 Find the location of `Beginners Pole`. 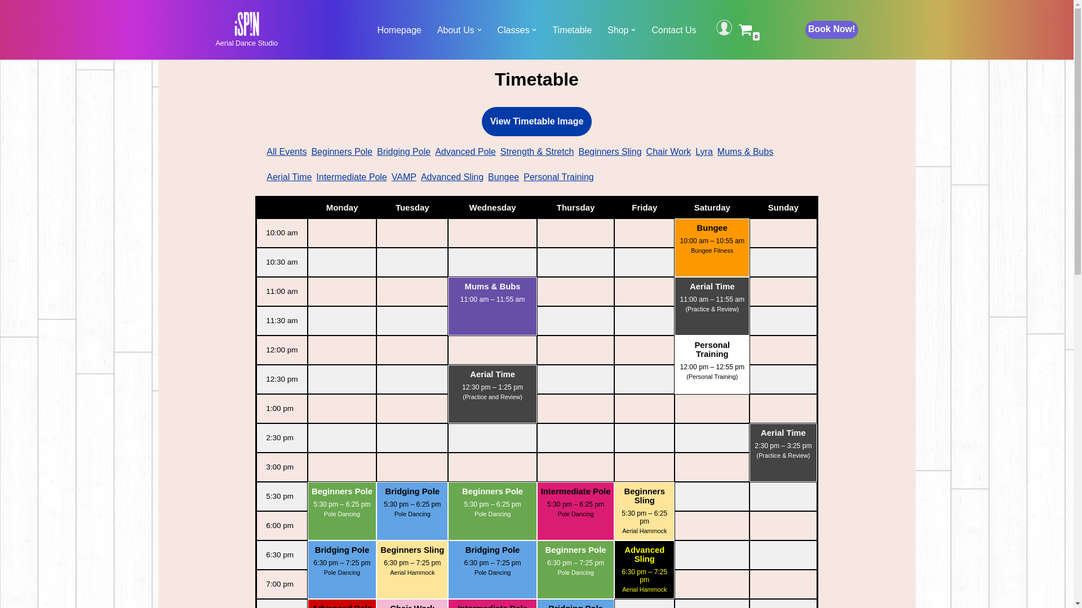

Beginners Pole is located at coordinates (342, 152).